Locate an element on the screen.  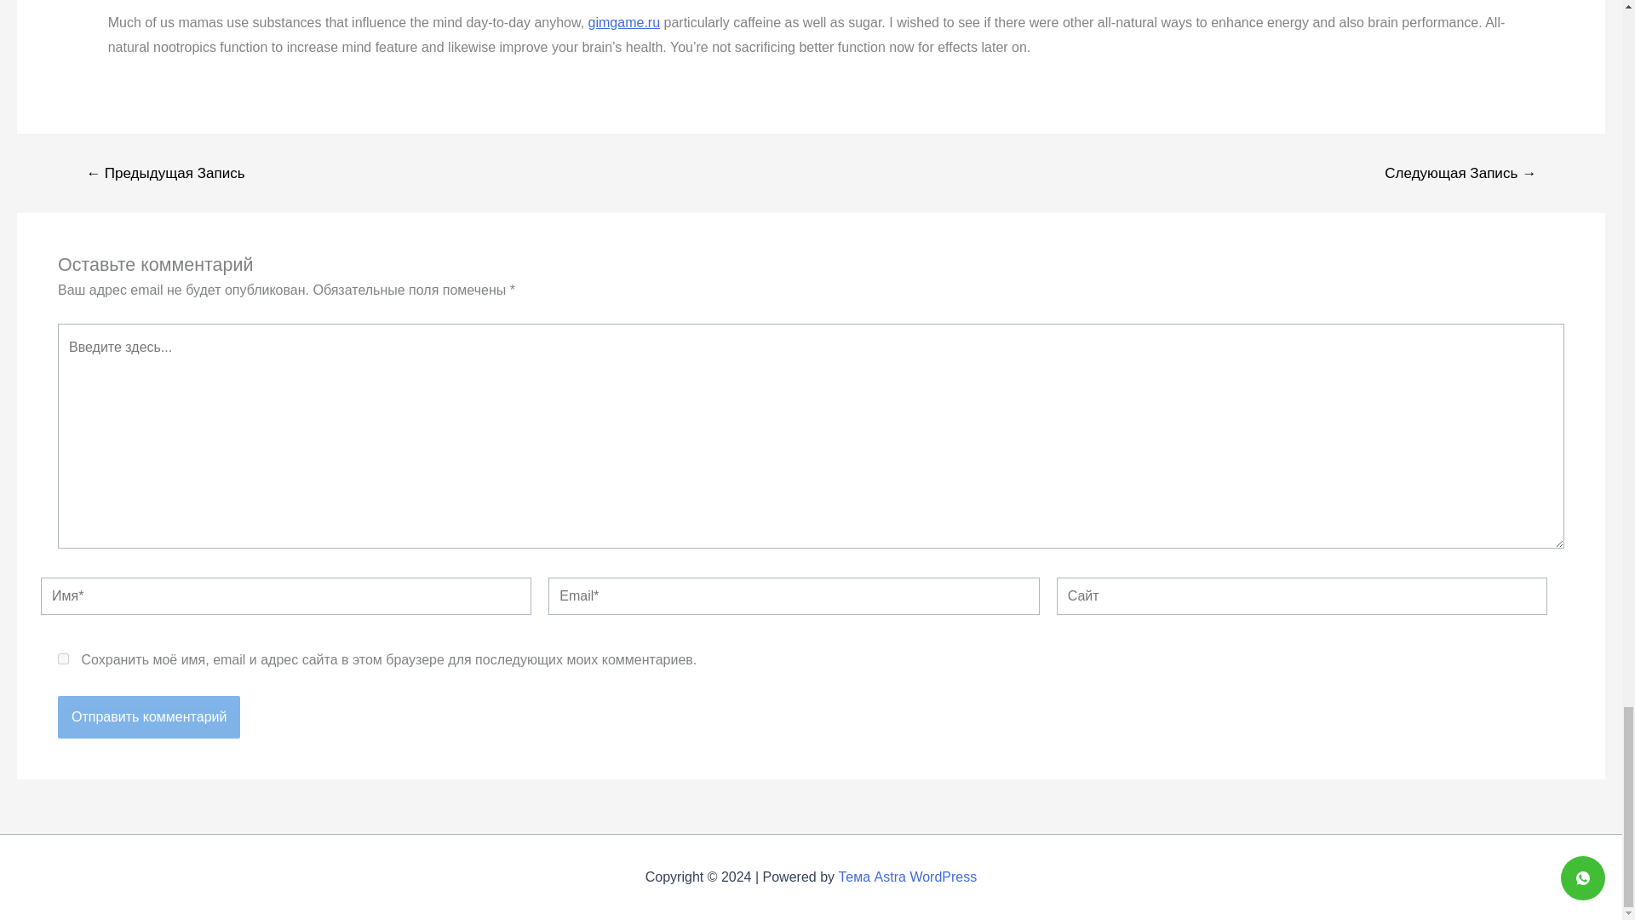
yes is located at coordinates (63, 658).